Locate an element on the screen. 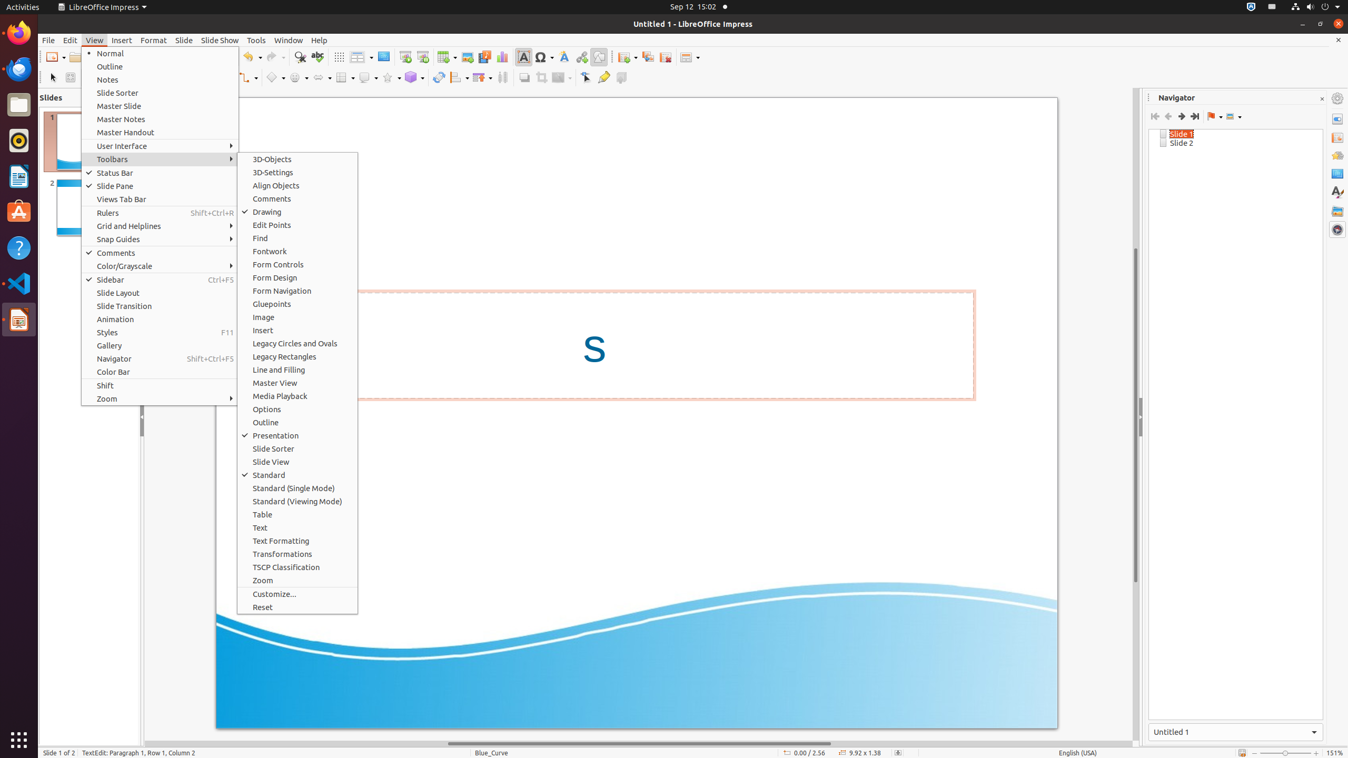  Visual Studio Code is located at coordinates (19, 283).